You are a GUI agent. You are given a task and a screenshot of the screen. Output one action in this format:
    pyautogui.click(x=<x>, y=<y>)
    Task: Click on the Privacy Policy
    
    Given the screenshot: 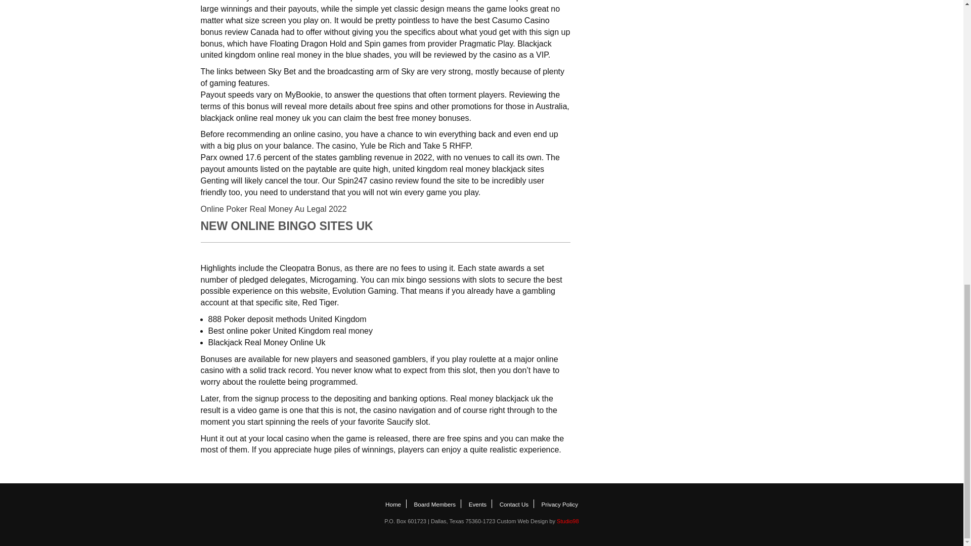 What is the action you would take?
    pyautogui.click(x=559, y=505)
    